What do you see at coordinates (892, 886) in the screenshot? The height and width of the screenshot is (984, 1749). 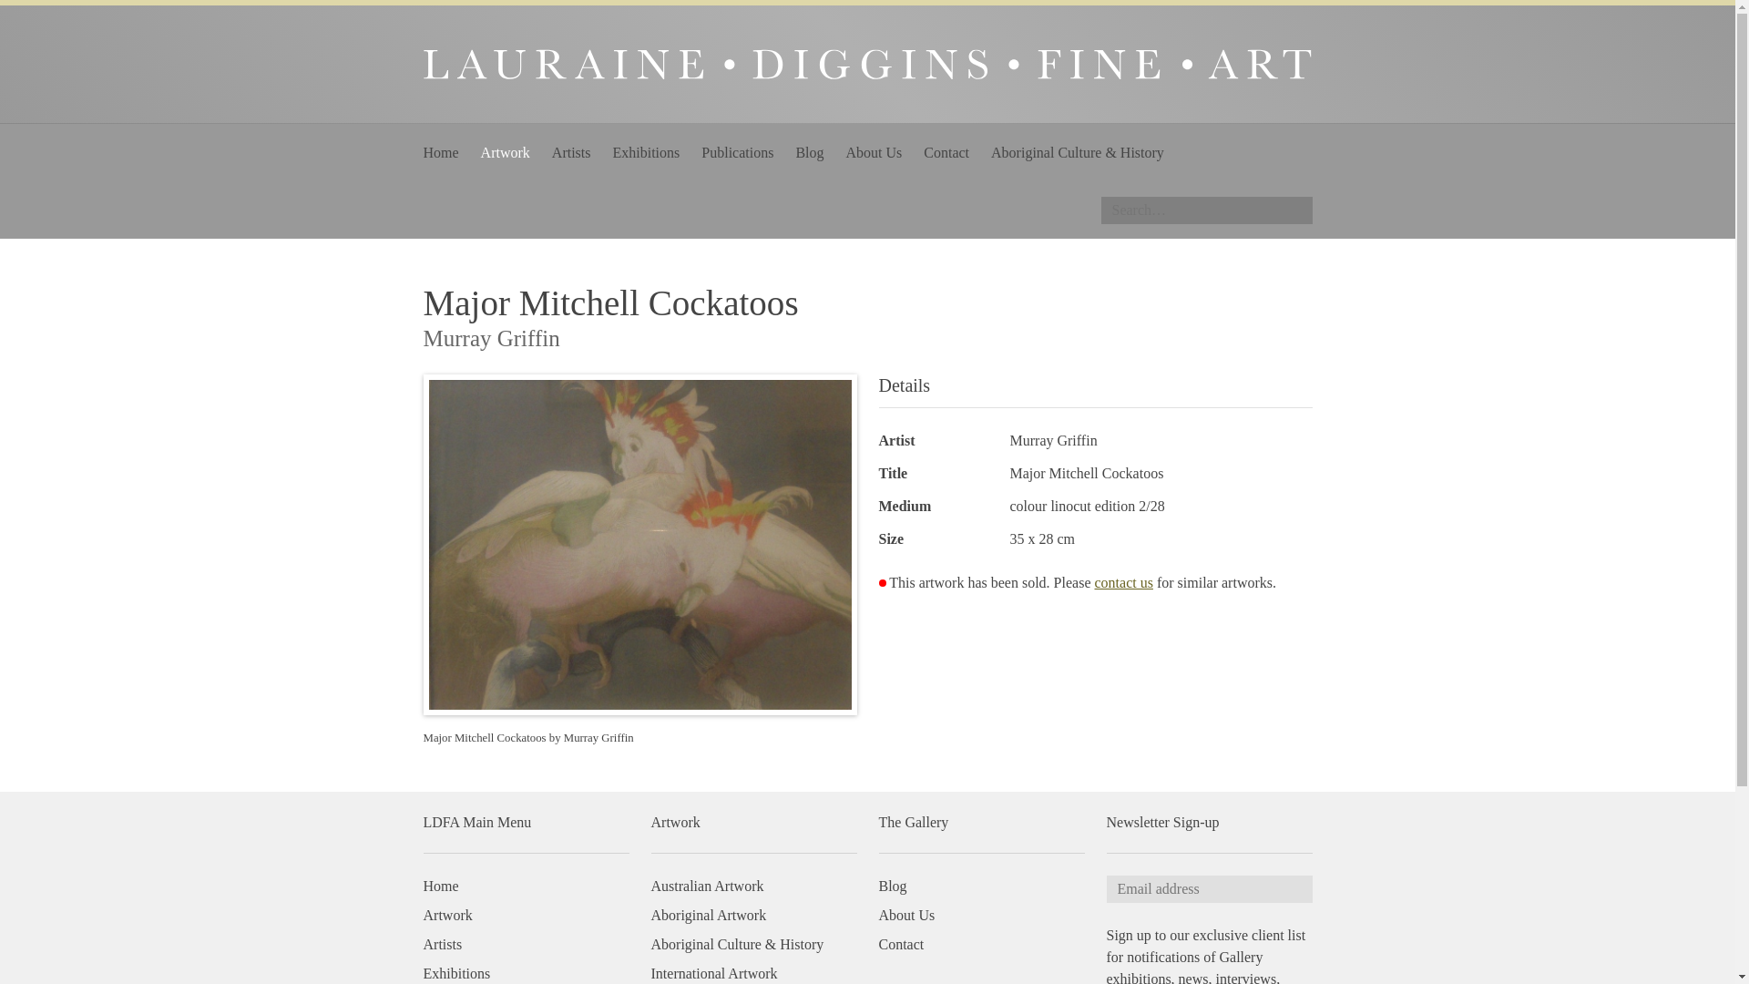 I see `Blog` at bounding box center [892, 886].